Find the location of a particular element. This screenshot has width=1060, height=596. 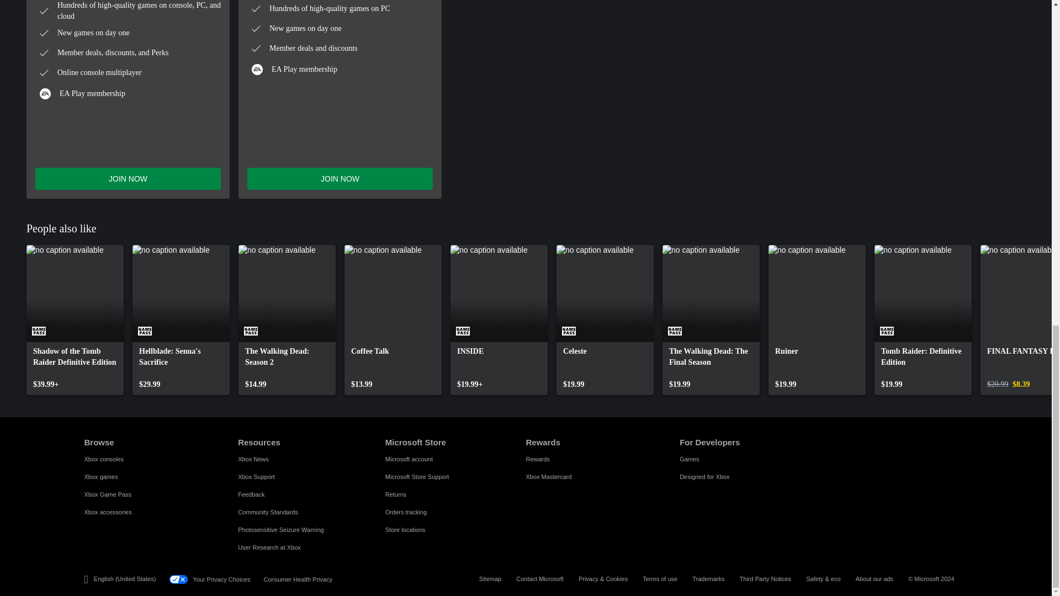

Tomb Raider: Definitive Edition is located at coordinates (923, 320).